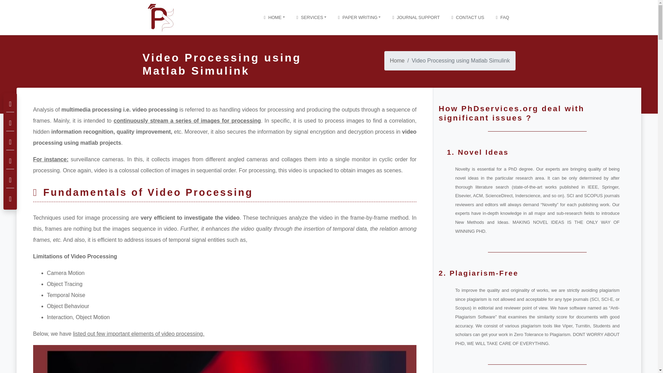 This screenshot has height=373, width=663. I want to click on Home, so click(274, 18).